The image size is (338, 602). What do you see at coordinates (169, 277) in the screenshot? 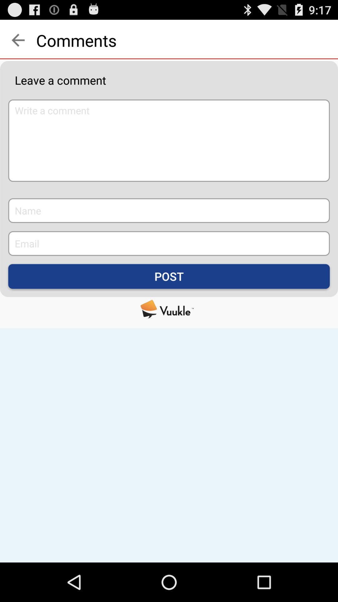
I see `tap the post icon` at bounding box center [169, 277].